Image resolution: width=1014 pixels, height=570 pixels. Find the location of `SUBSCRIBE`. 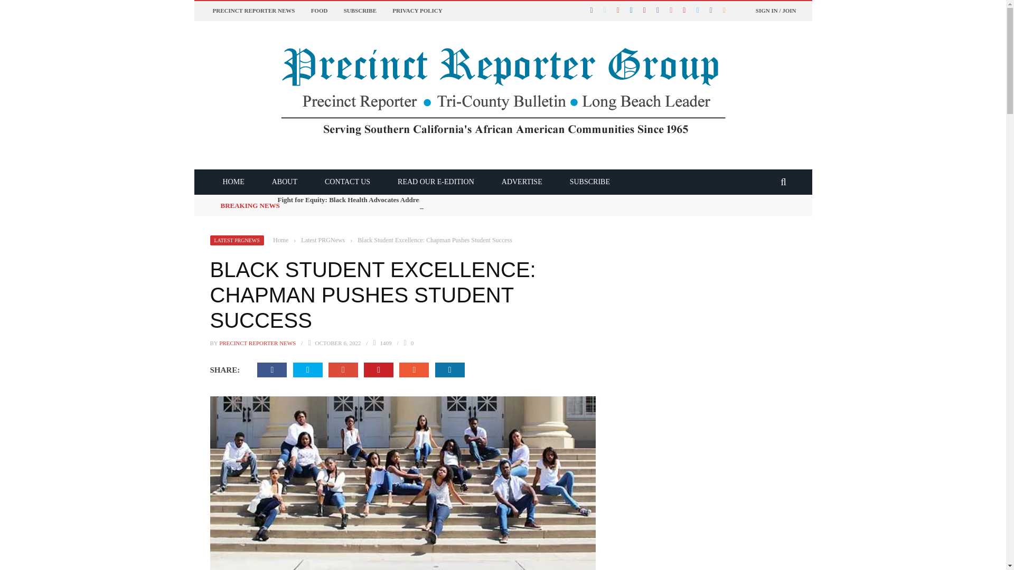

SUBSCRIBE is located at coordinates (589, 182).